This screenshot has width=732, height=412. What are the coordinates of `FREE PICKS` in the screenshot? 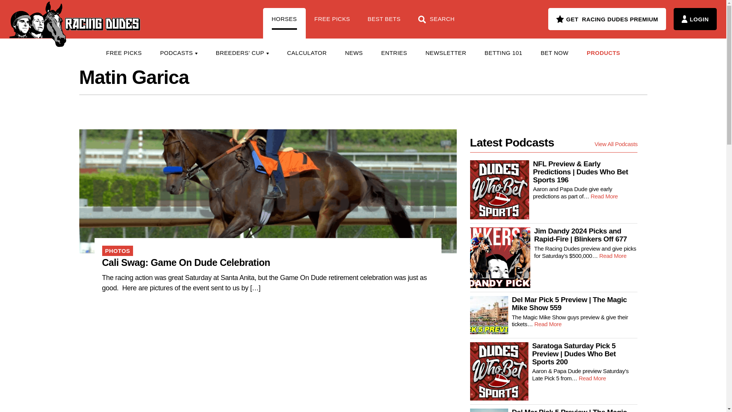 It's located at (124, 53).